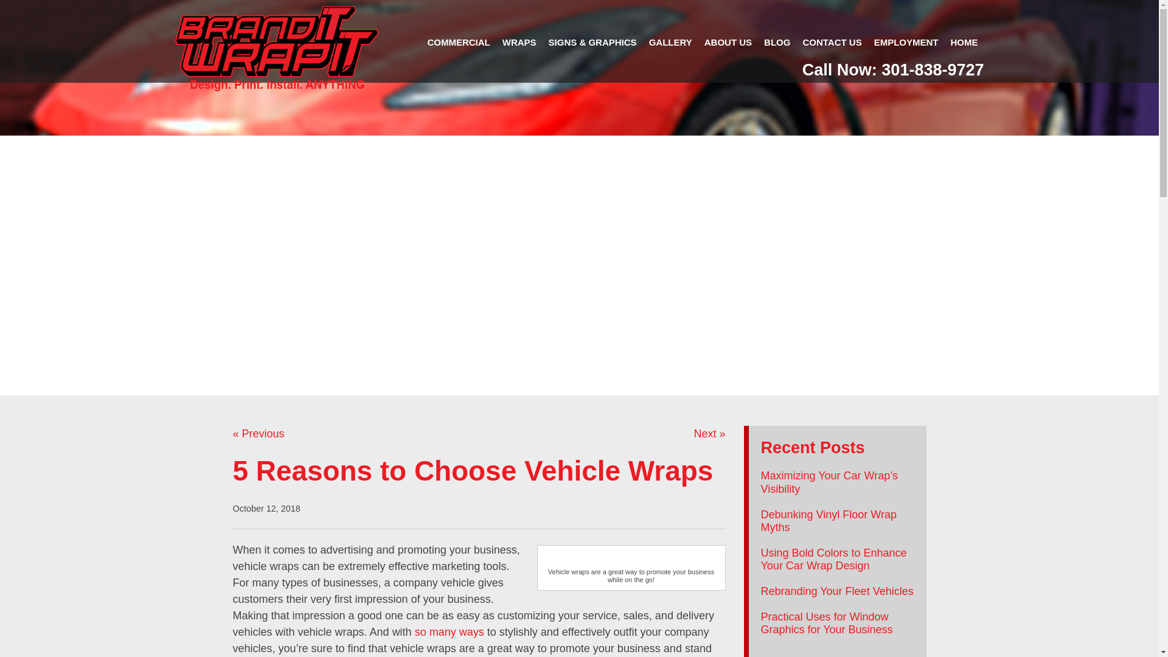  I want to click on COMMERCIAL, so click(457, 43).